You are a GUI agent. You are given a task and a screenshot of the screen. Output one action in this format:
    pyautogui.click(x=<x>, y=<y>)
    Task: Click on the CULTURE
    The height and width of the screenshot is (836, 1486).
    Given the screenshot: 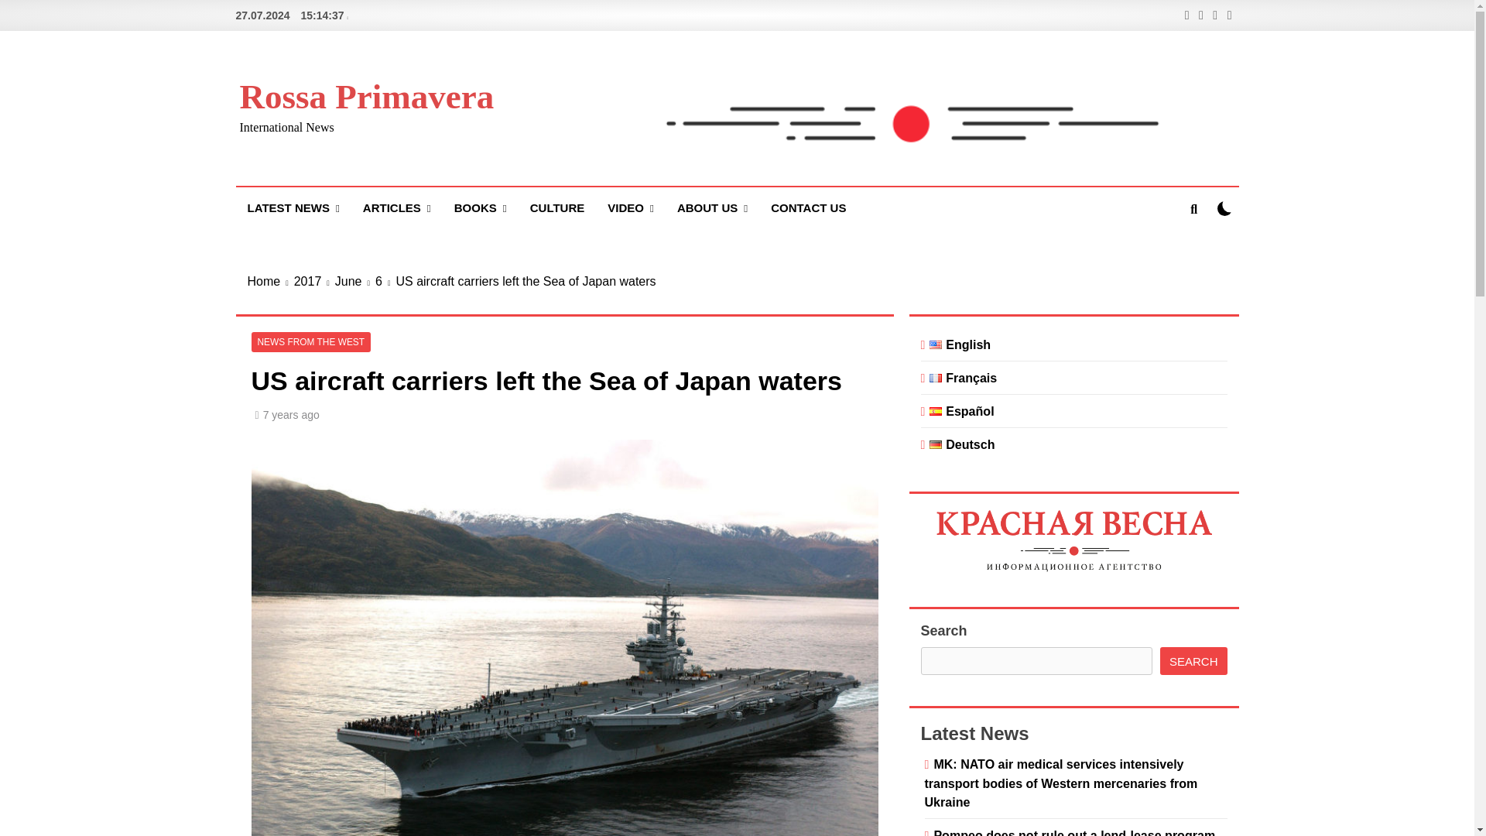 What is the action you would take?
    pyautogui.click(x=557, y=207)
    